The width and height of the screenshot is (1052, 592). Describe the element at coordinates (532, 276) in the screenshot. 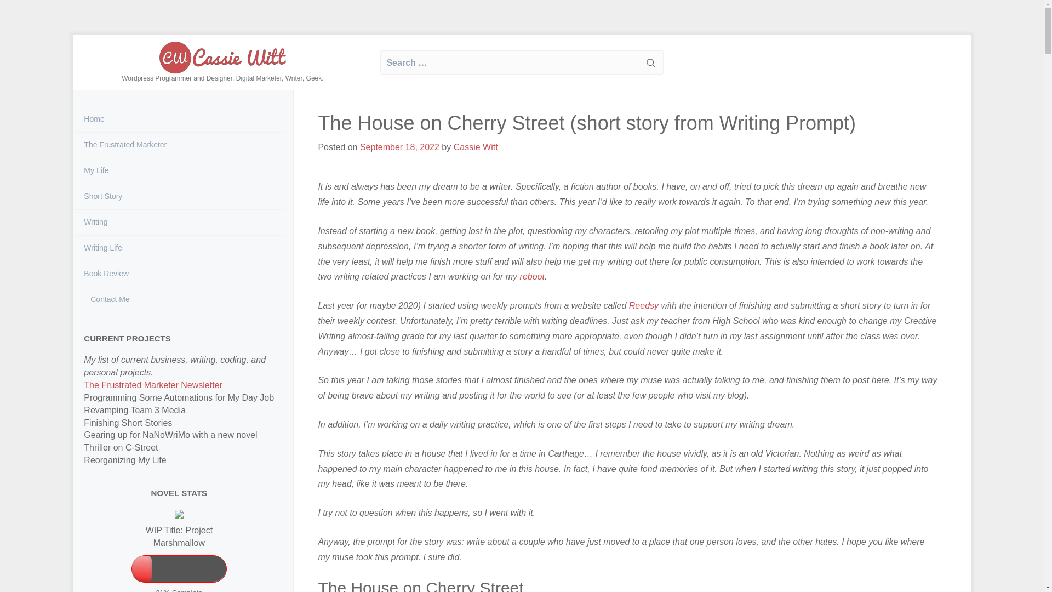

I see `reboot` at that location.